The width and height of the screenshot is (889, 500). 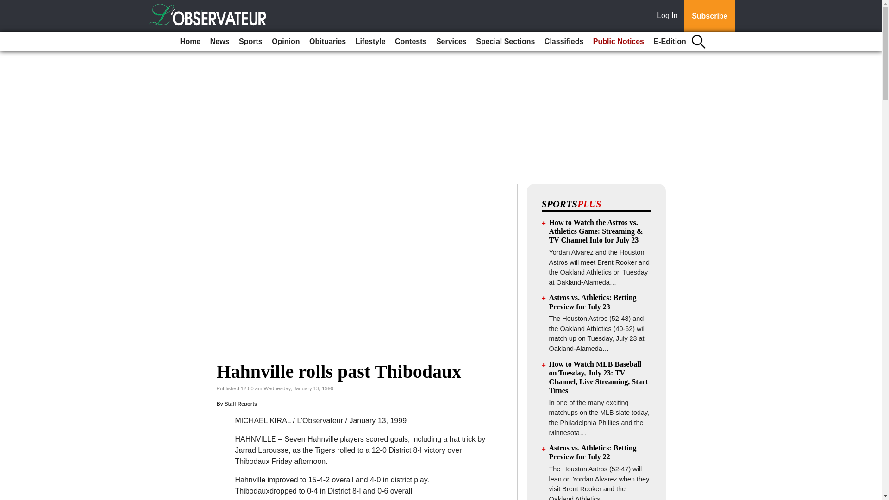 What do you see at coordinates (370, 42) in the screenshot?
I see `Lifestyle` at bounding box center [370, 42].